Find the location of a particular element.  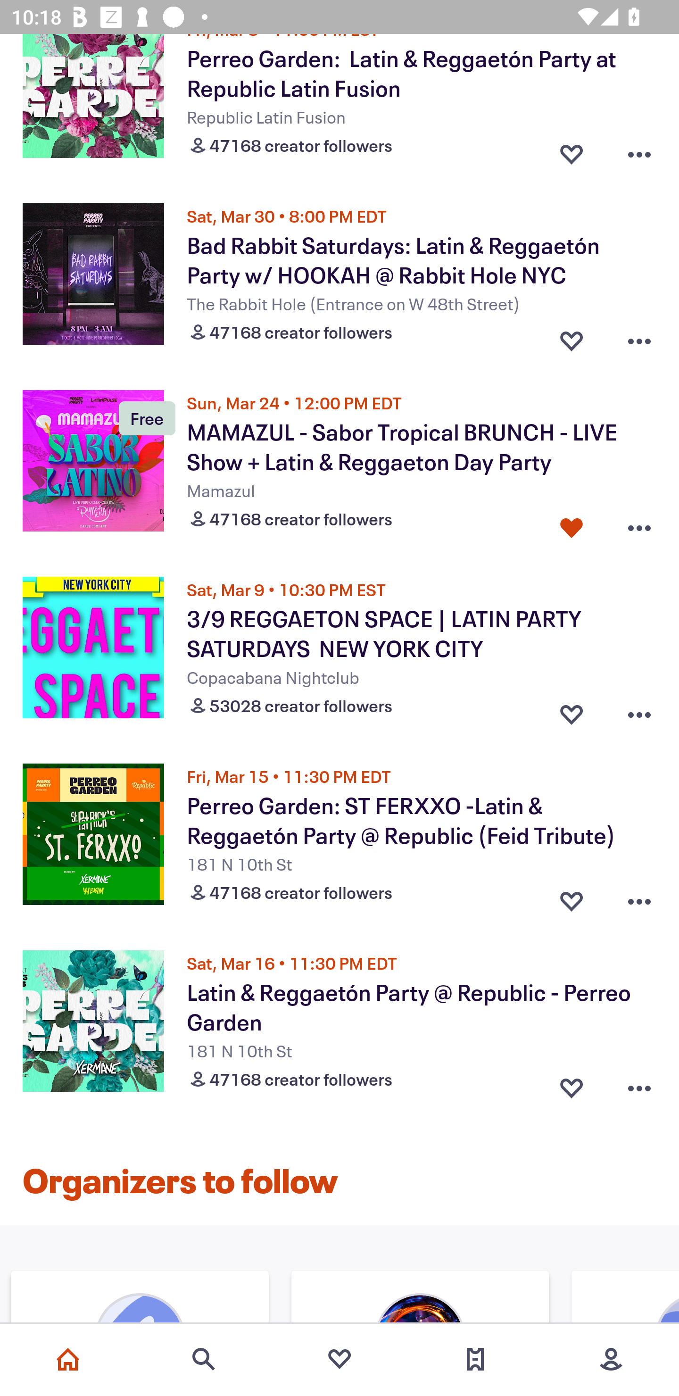

Overflow menu button is located at coordinates (639, 711).